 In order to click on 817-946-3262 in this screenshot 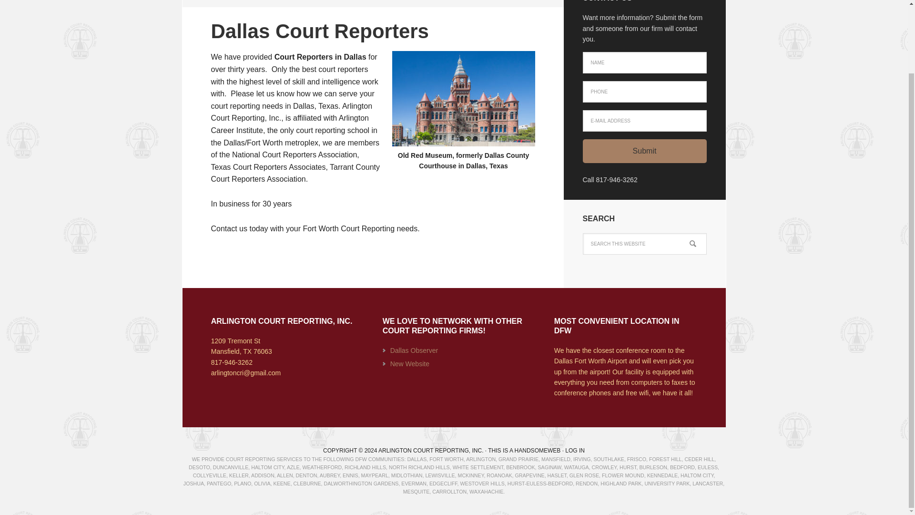, I will do `click(232, 362)`.